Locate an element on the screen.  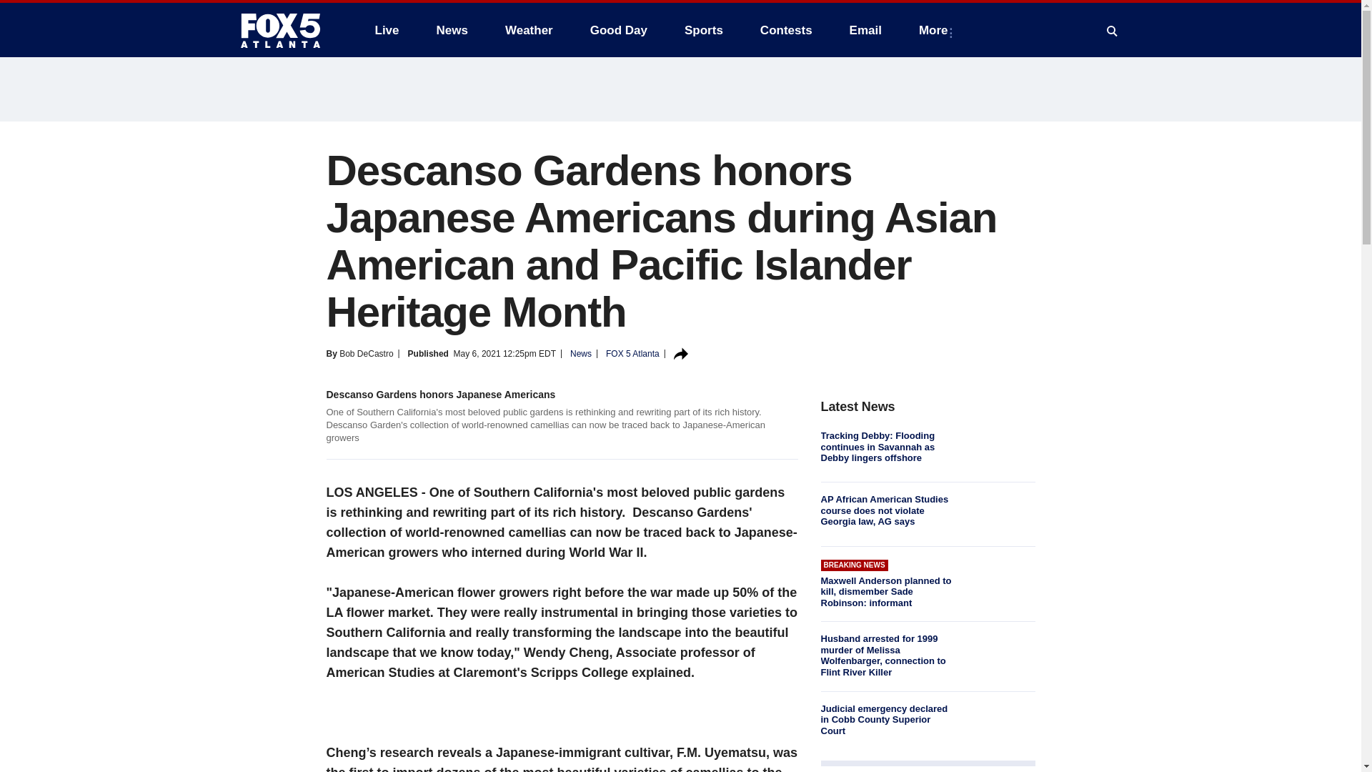
Email is located at coordinates (865, 30).